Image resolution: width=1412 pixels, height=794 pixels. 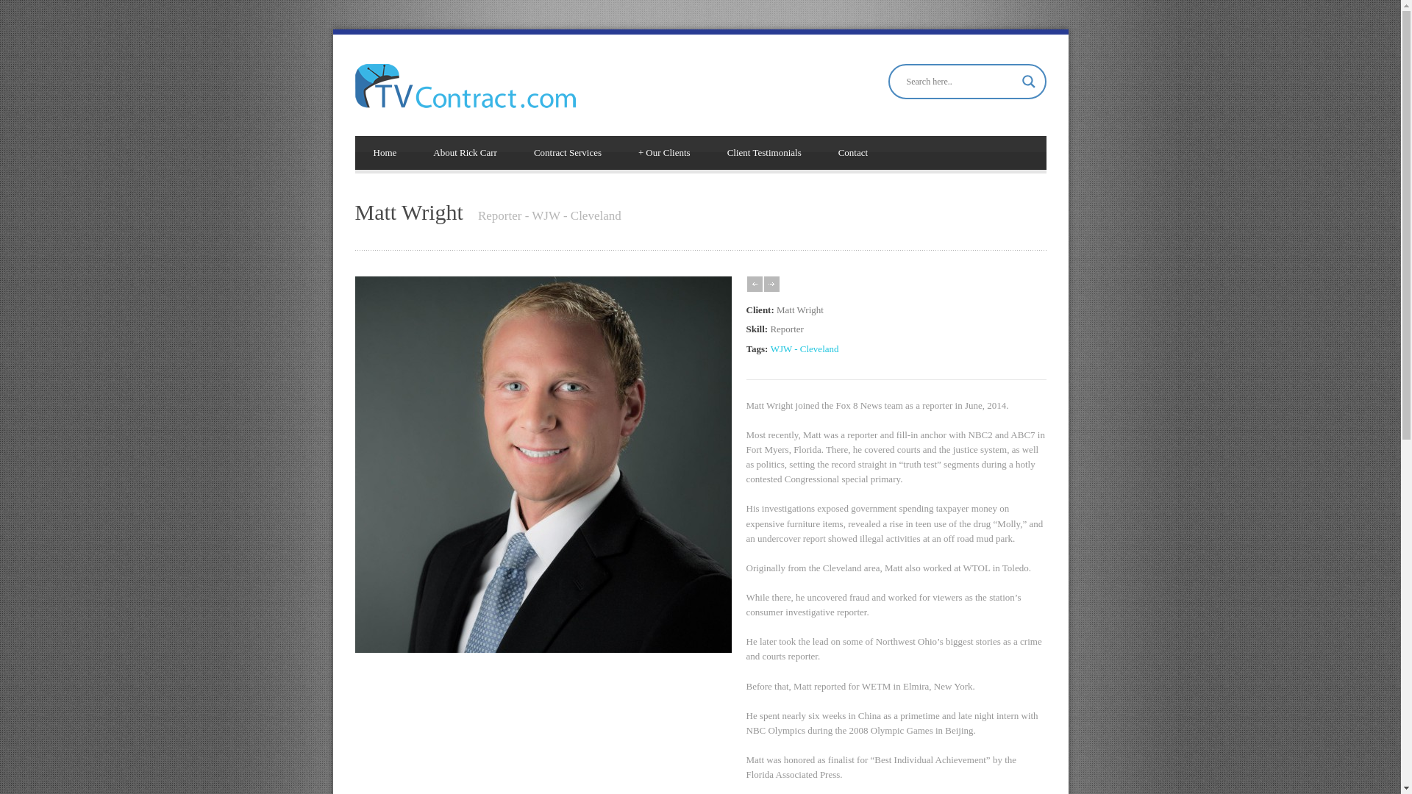 What do you see at coordinates (853, 153) in the screenshot?
I see `Contact` at bounding box center [853, 153].